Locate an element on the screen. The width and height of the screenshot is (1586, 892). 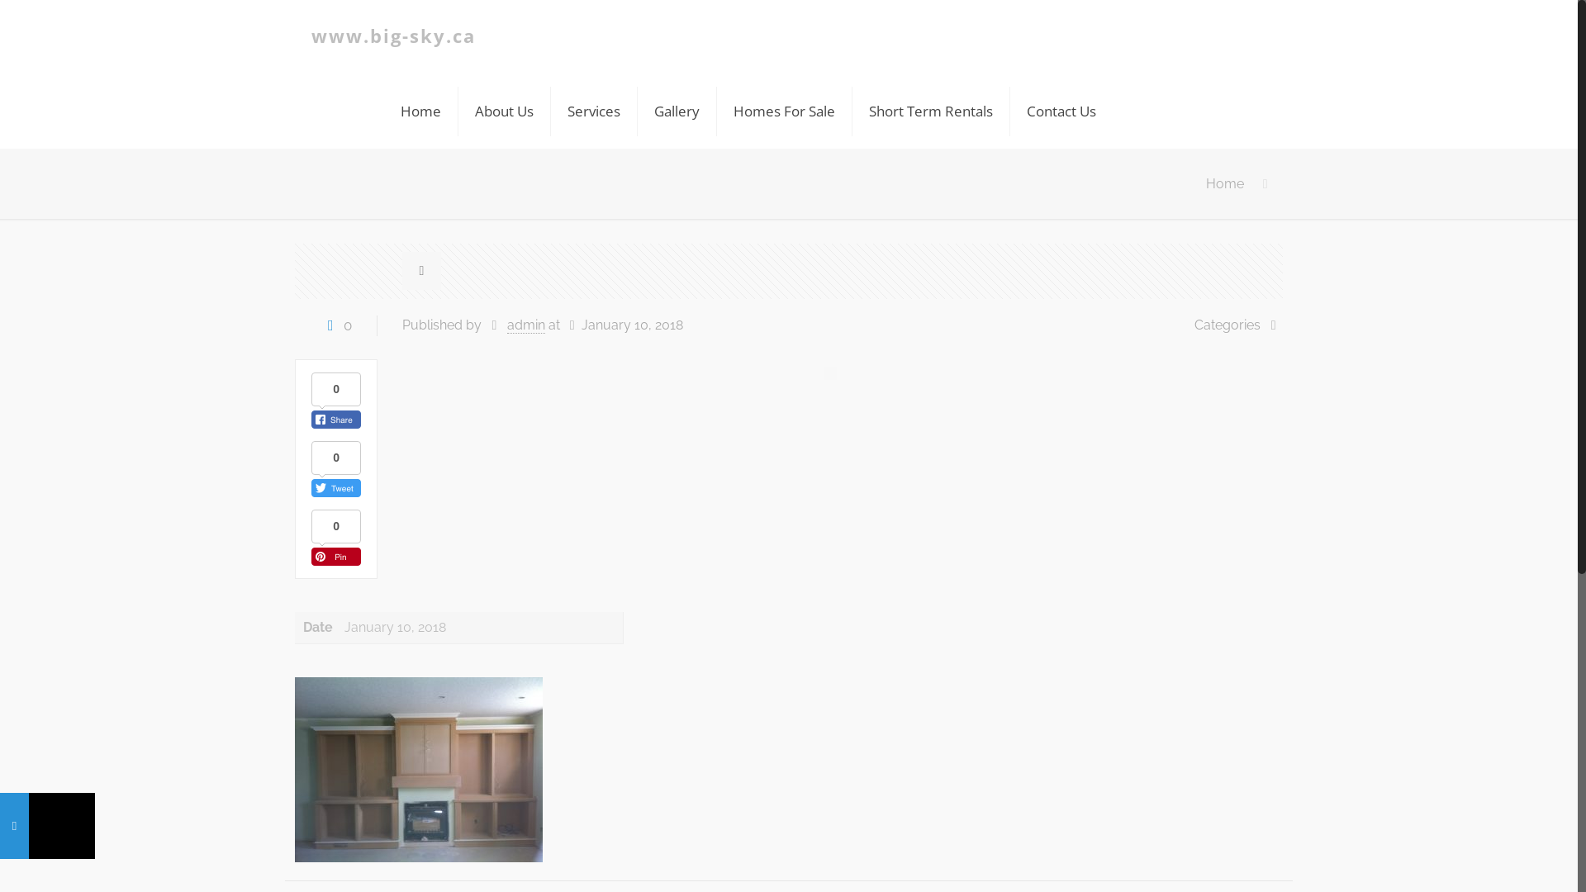
Gallery is located at coordinates (677, 111).